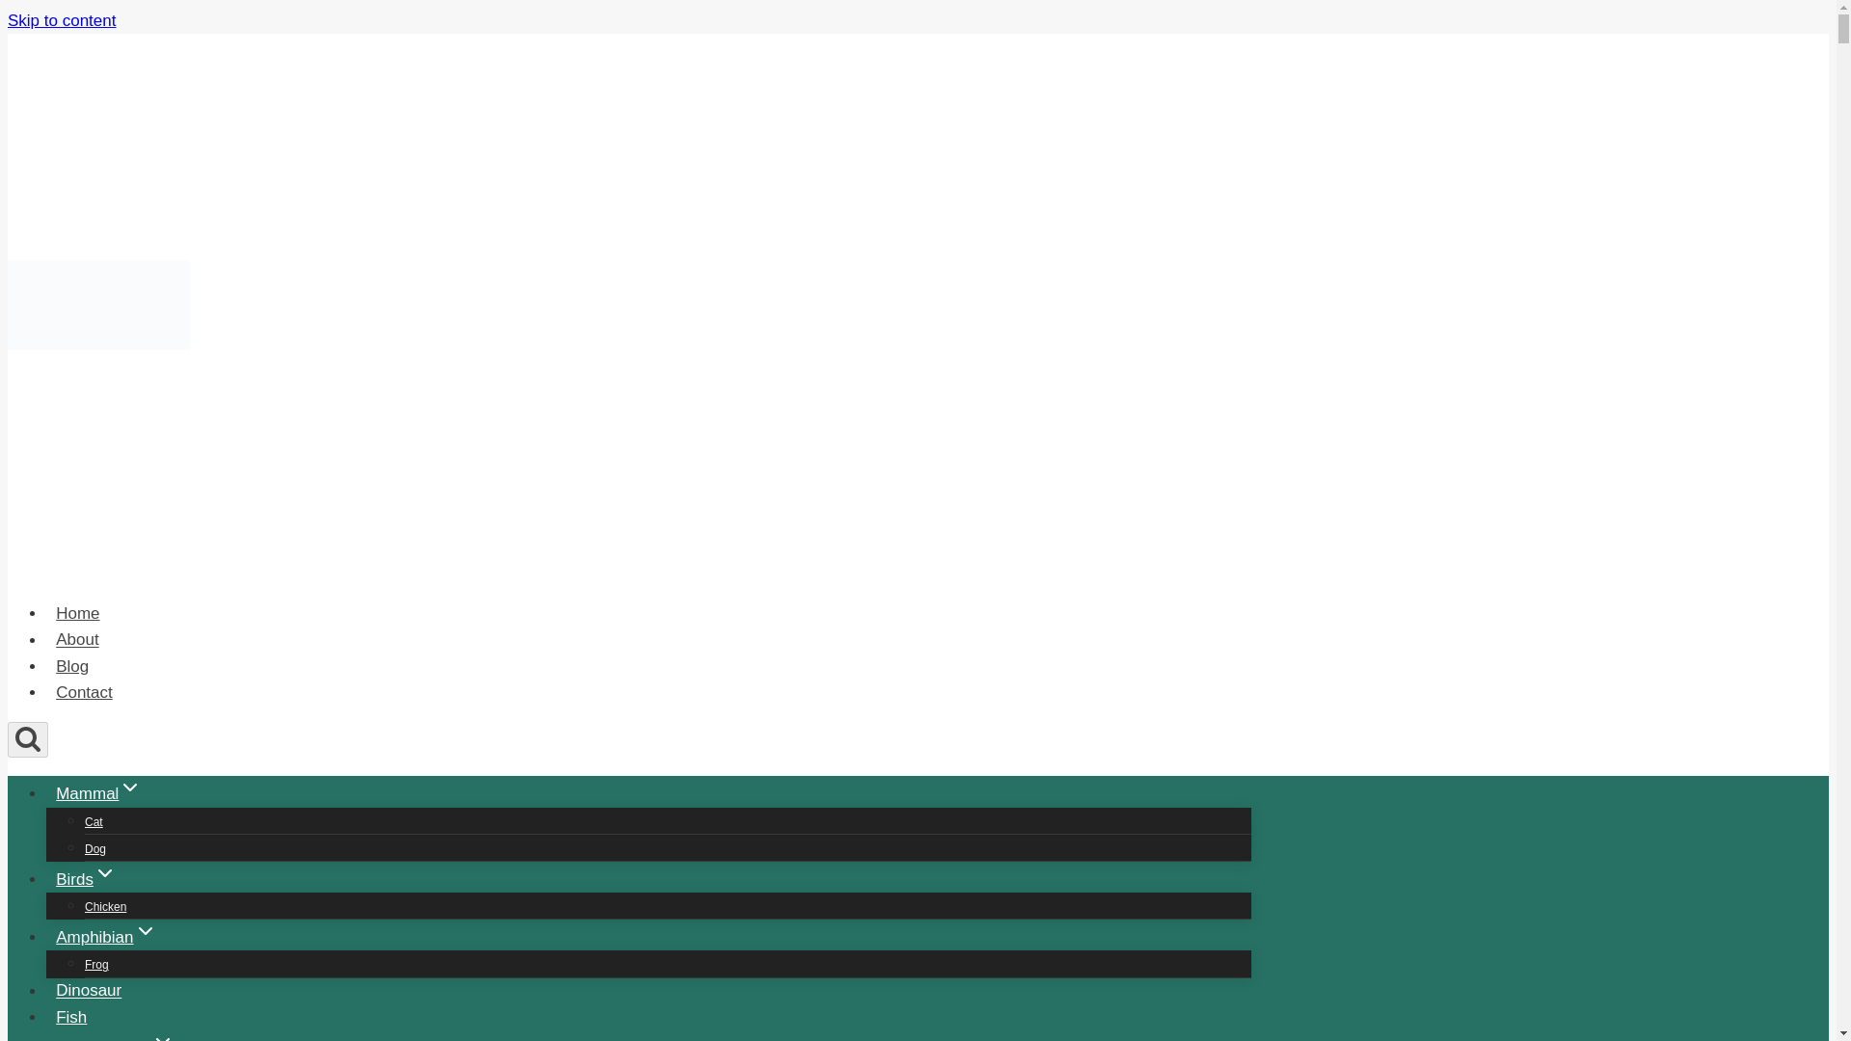 The height and width of the screenshot is (1041, 1851). I want to click on Search, so click(27, 740).